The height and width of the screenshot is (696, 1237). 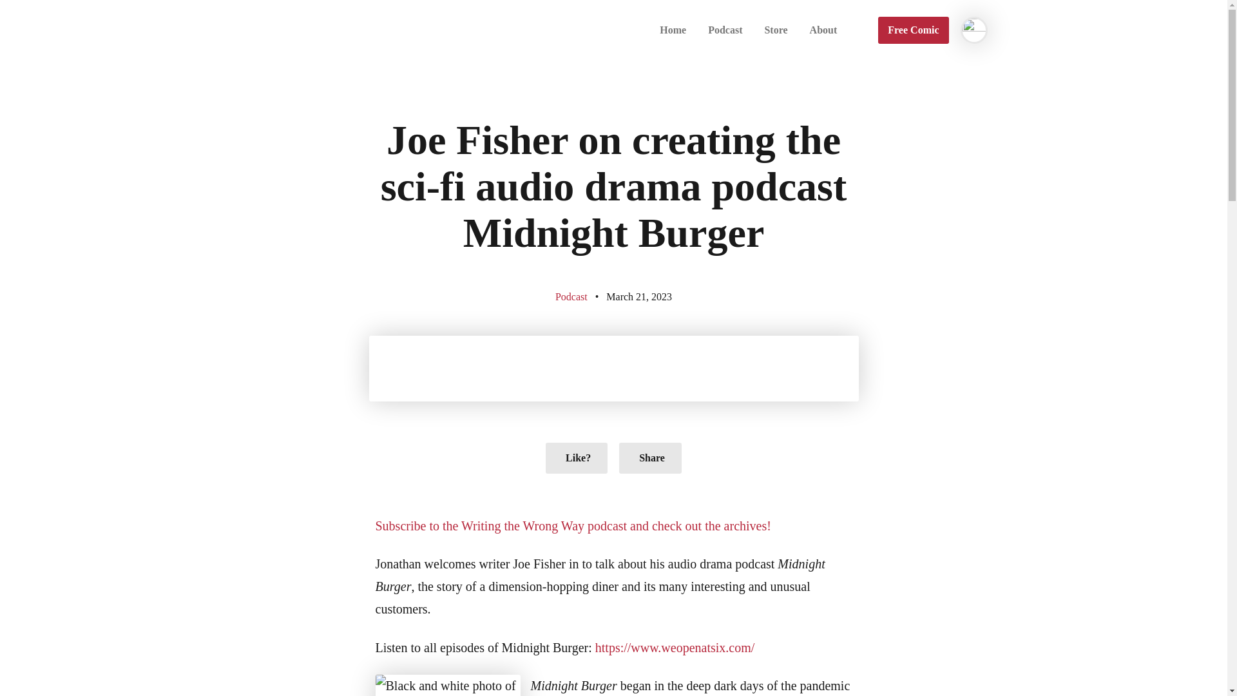 What do you see at coordinates (968, 24) in the screenshot?
I see `My Account` at bounding box center [968, 24].